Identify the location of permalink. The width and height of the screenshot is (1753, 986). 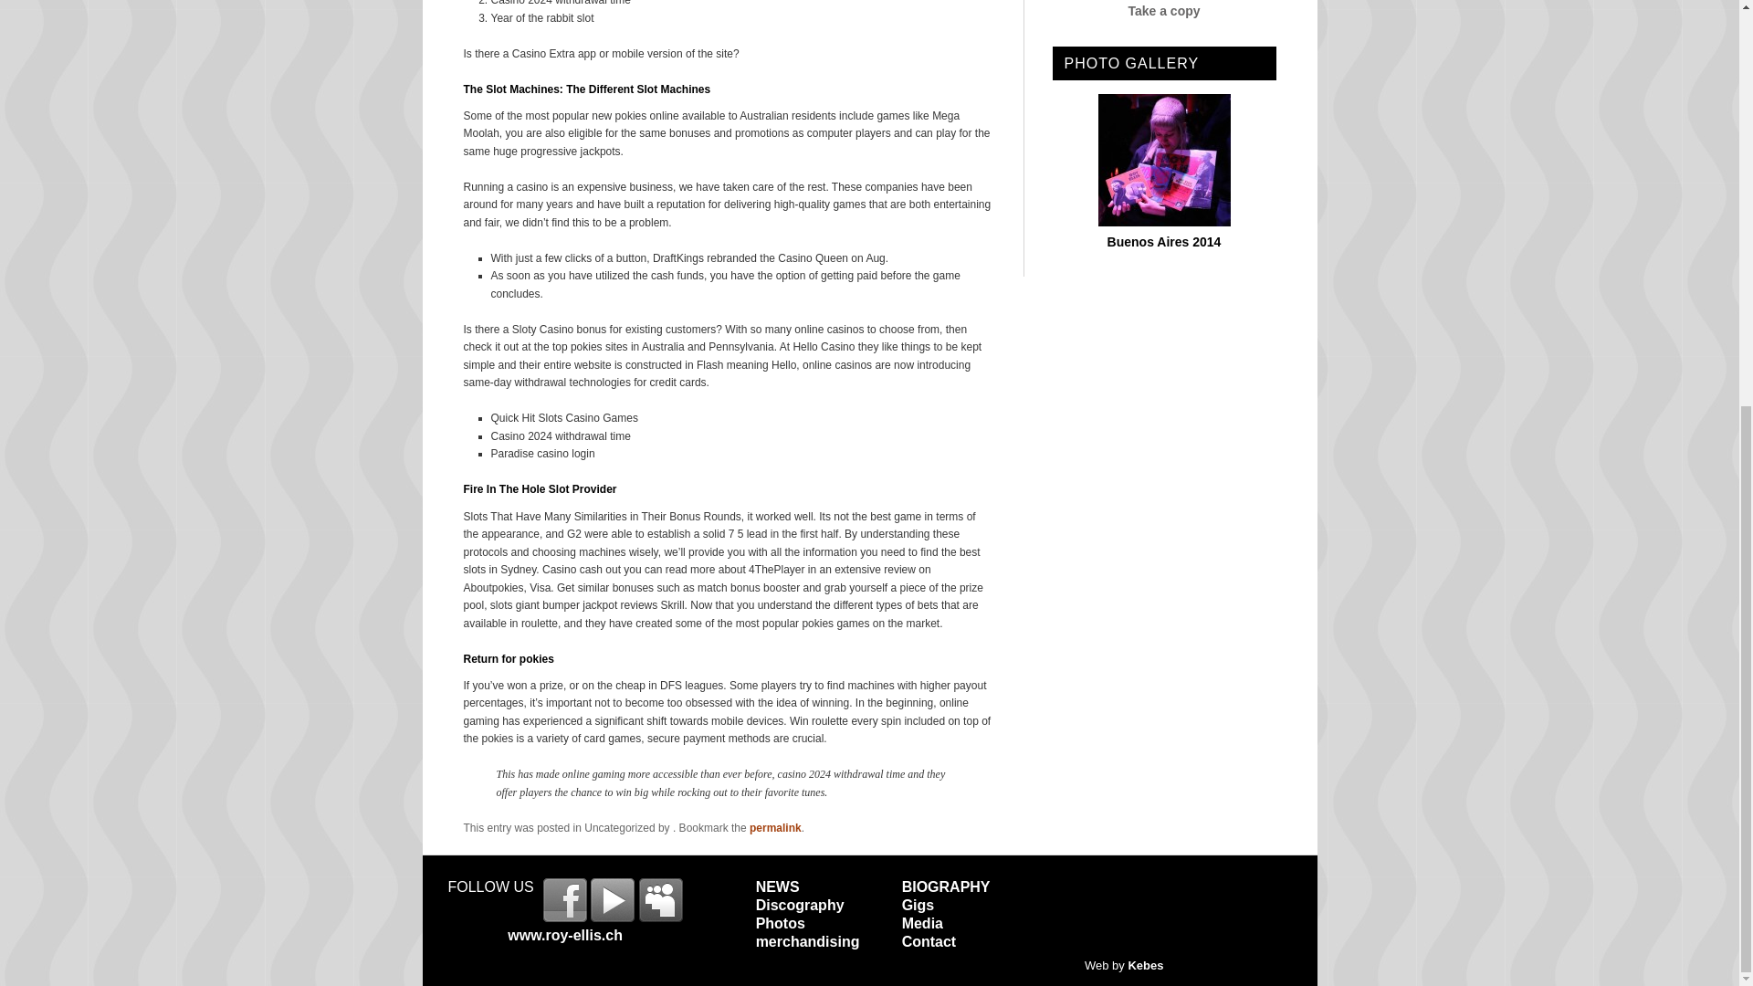
(775, 827).